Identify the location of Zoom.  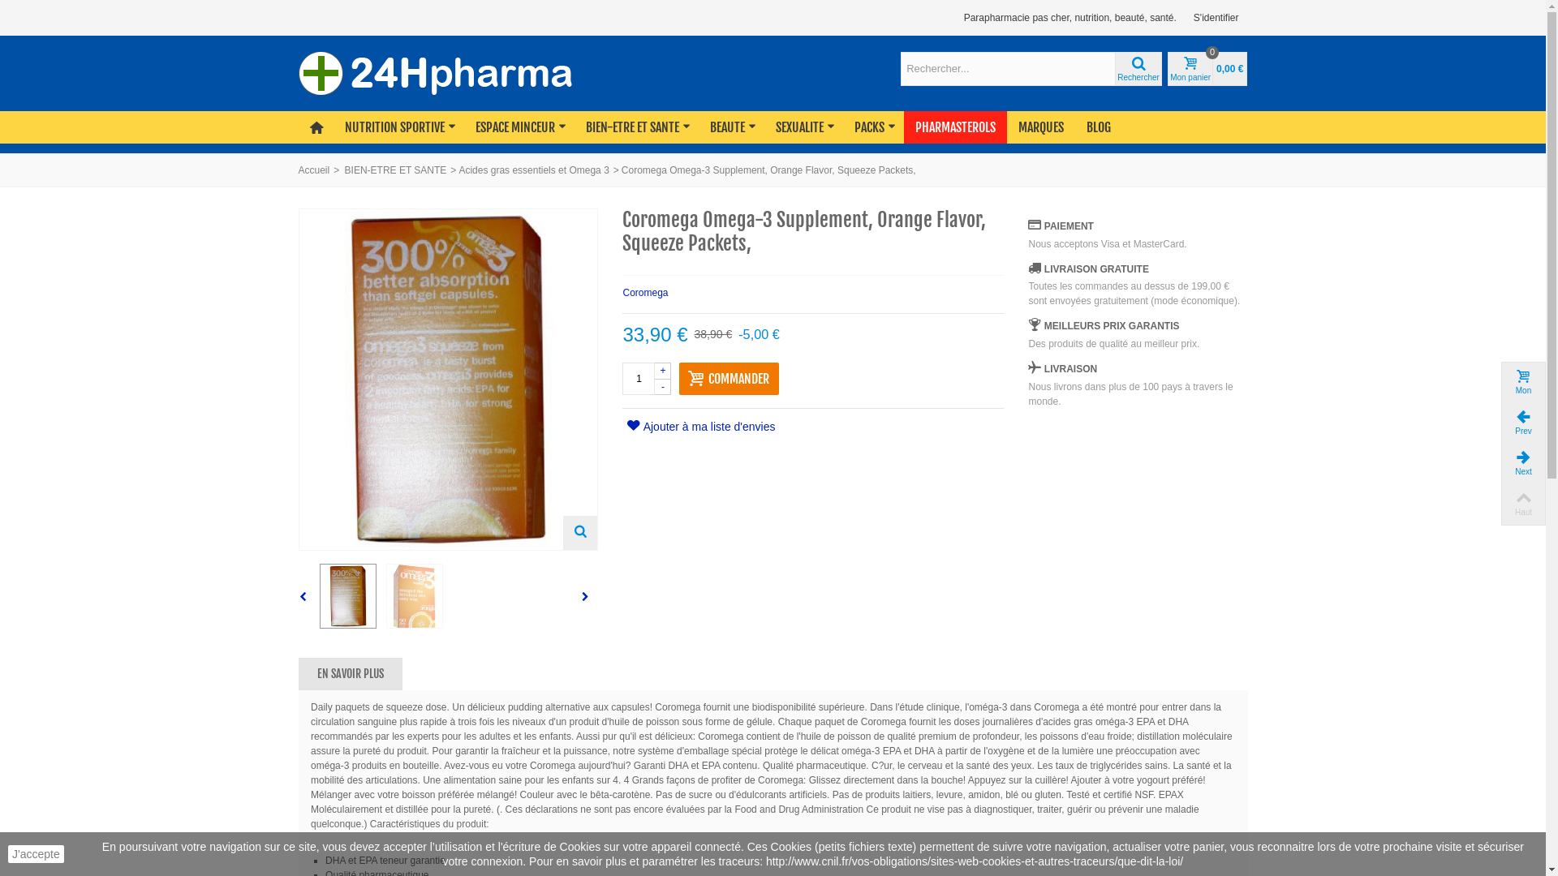
(580, 533).